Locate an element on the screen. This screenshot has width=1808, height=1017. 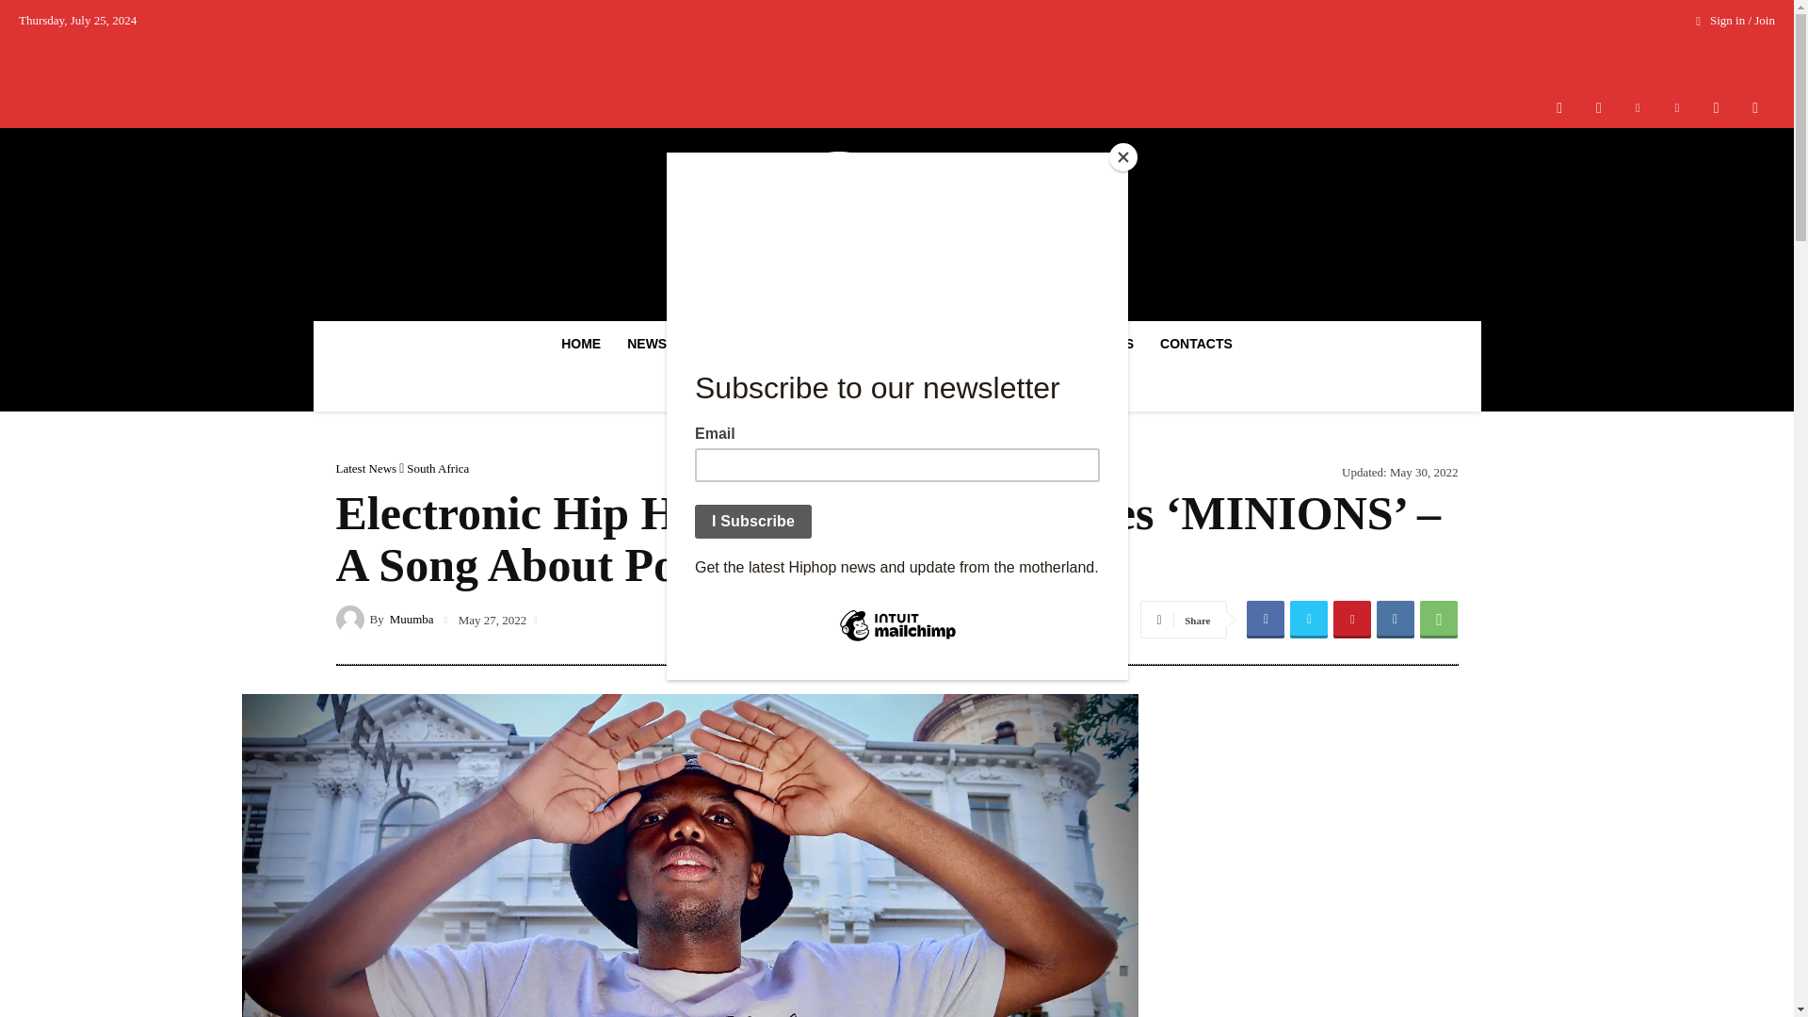
Instagram is located at coordinates (1598, 107).